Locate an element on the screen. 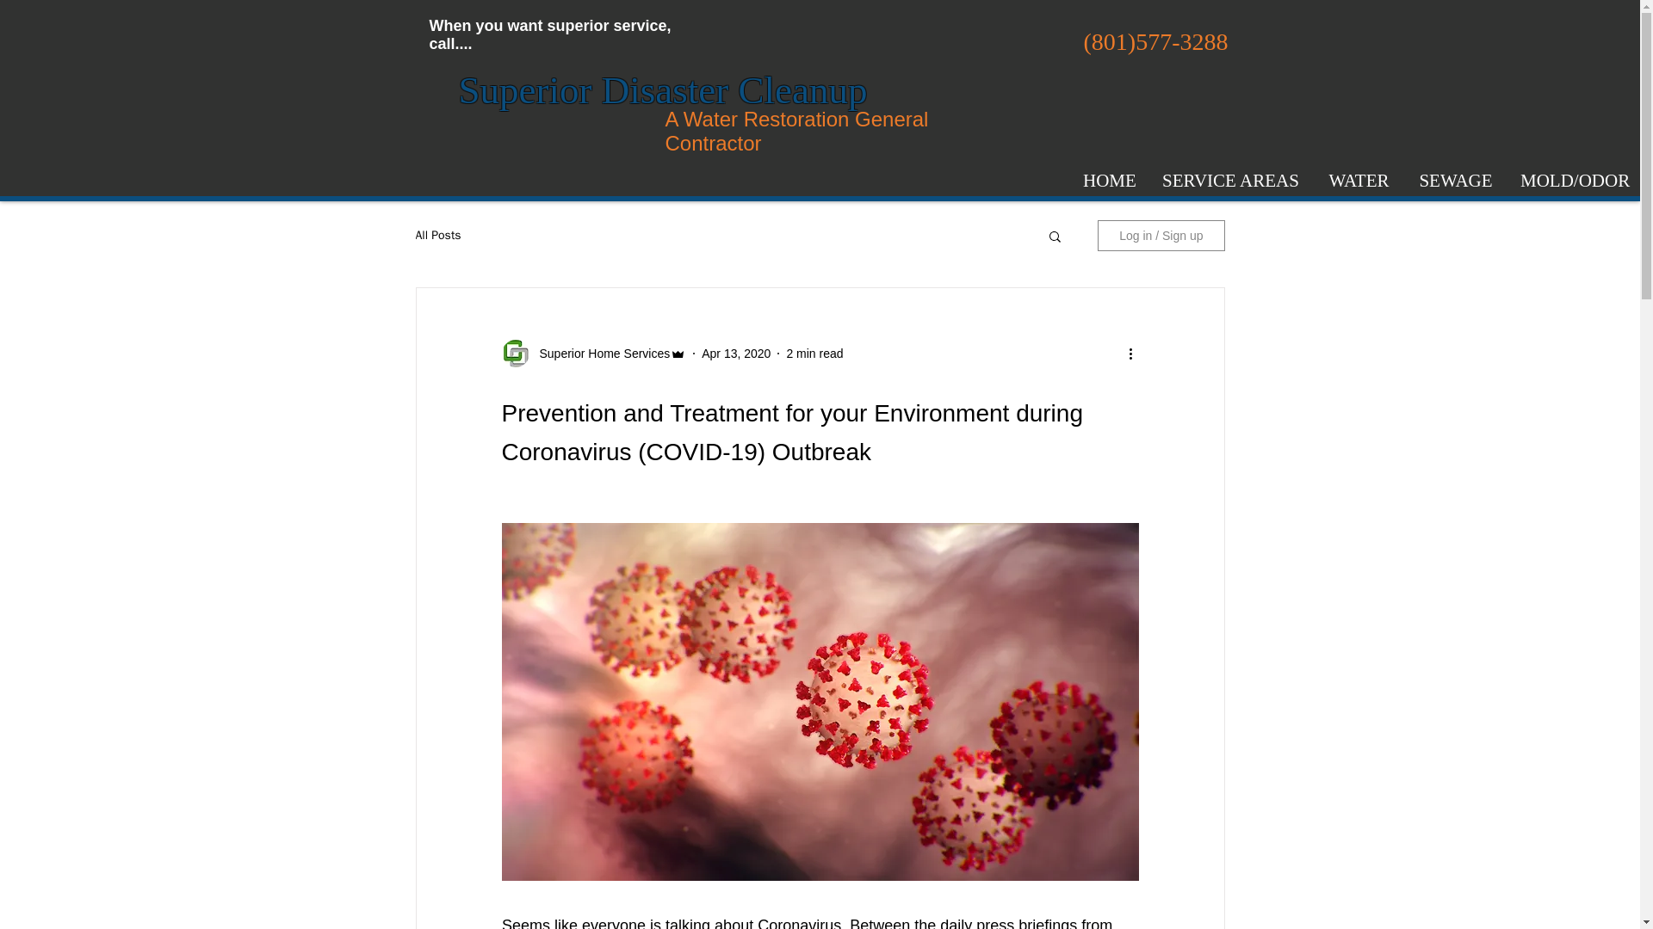 This screenshot has width=1653, height=929. SERVICE AREAS is located at coordinates (1229, 181).